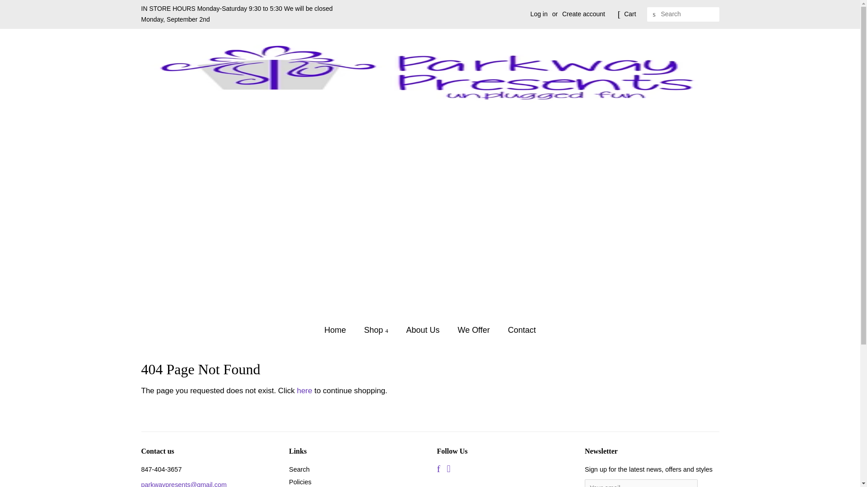  I want to click on Home, so click(340, 330).